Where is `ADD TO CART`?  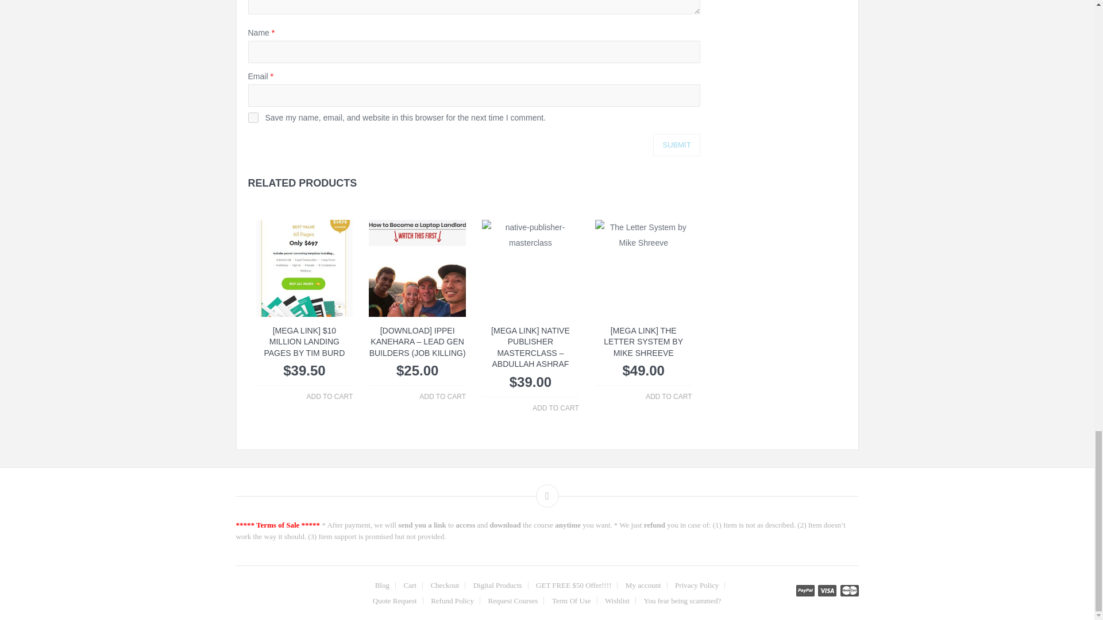
ADD TO CART is located at coordinates (442, 397).